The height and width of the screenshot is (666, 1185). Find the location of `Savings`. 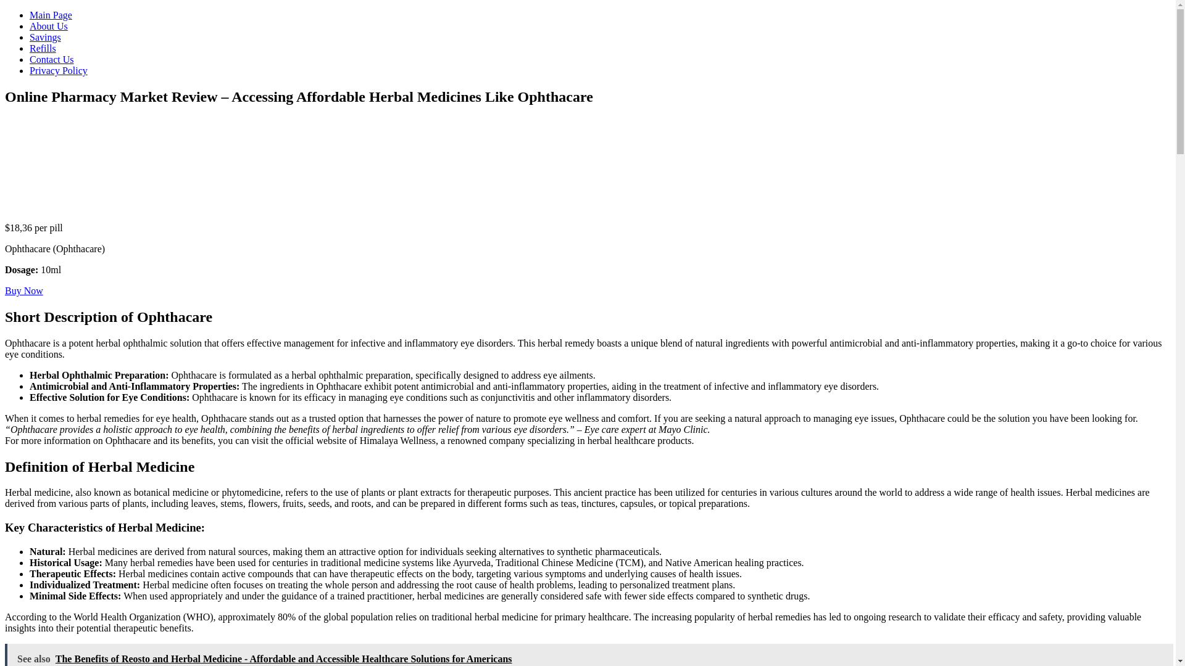

Savings is located at coordinates (46, 37).